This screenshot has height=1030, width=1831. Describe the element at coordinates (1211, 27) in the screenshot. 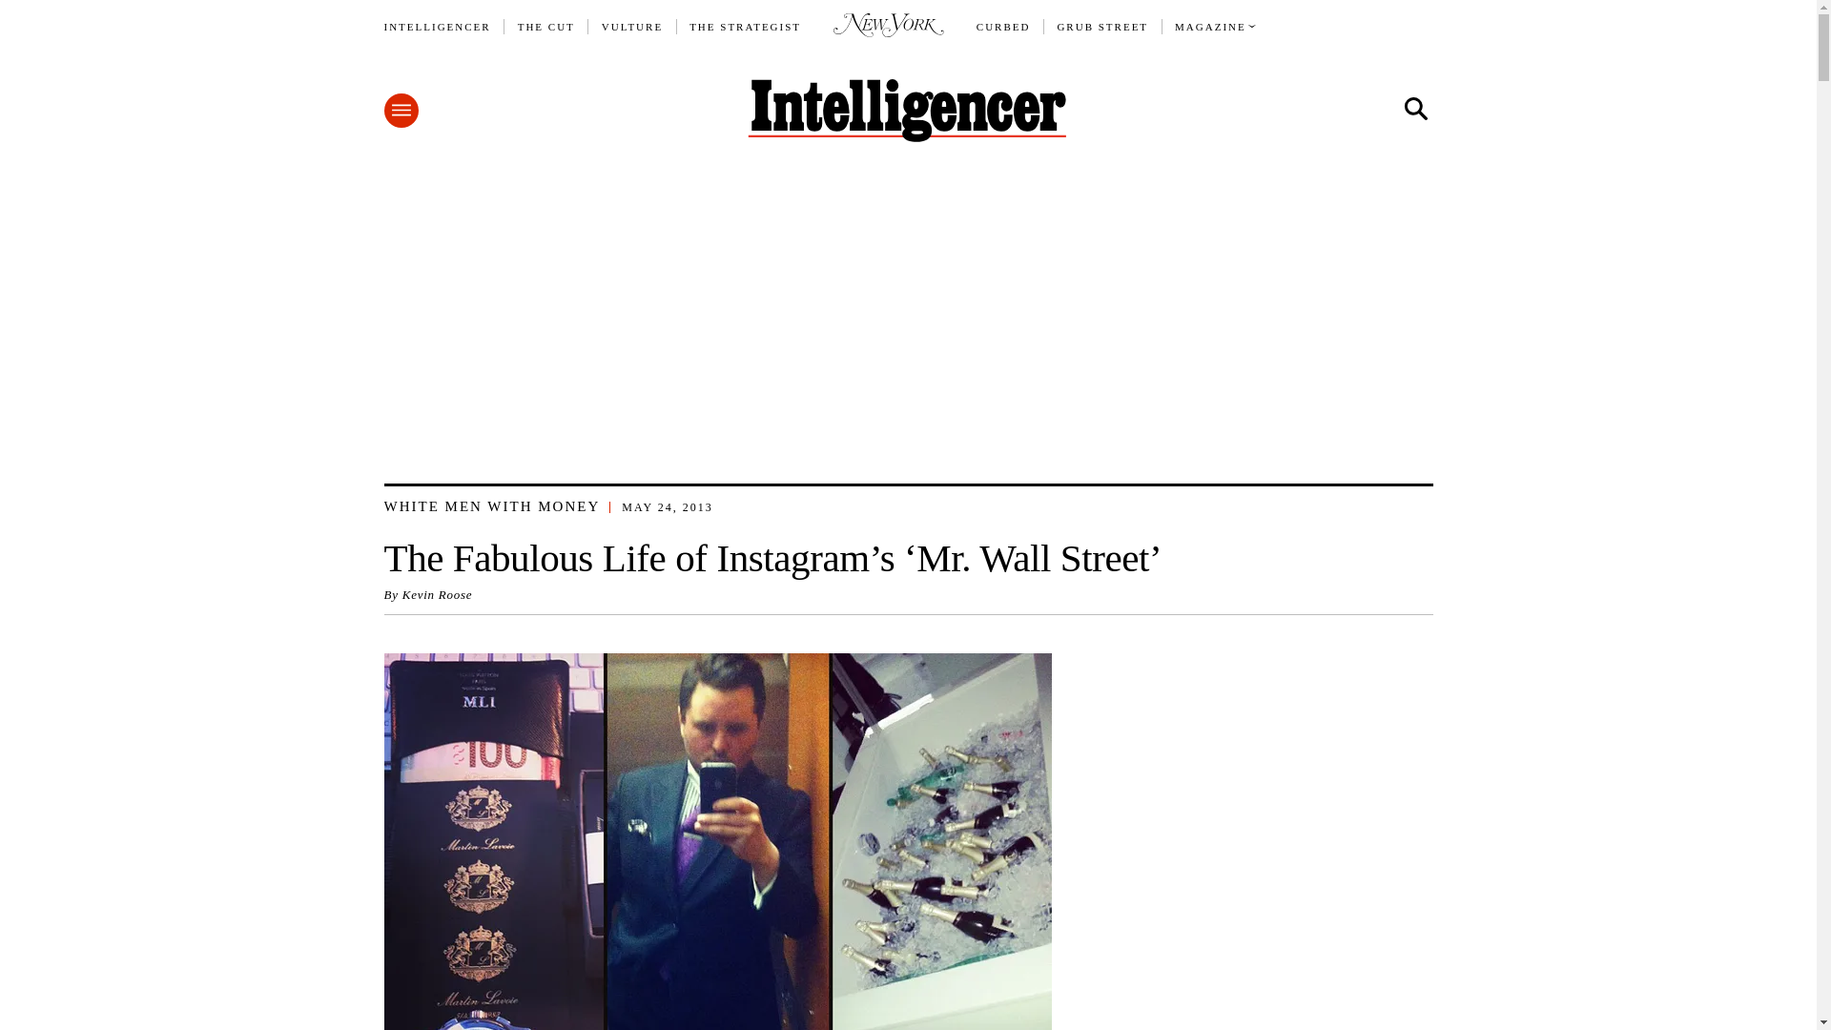

I see `MAGAZINE` at that location.